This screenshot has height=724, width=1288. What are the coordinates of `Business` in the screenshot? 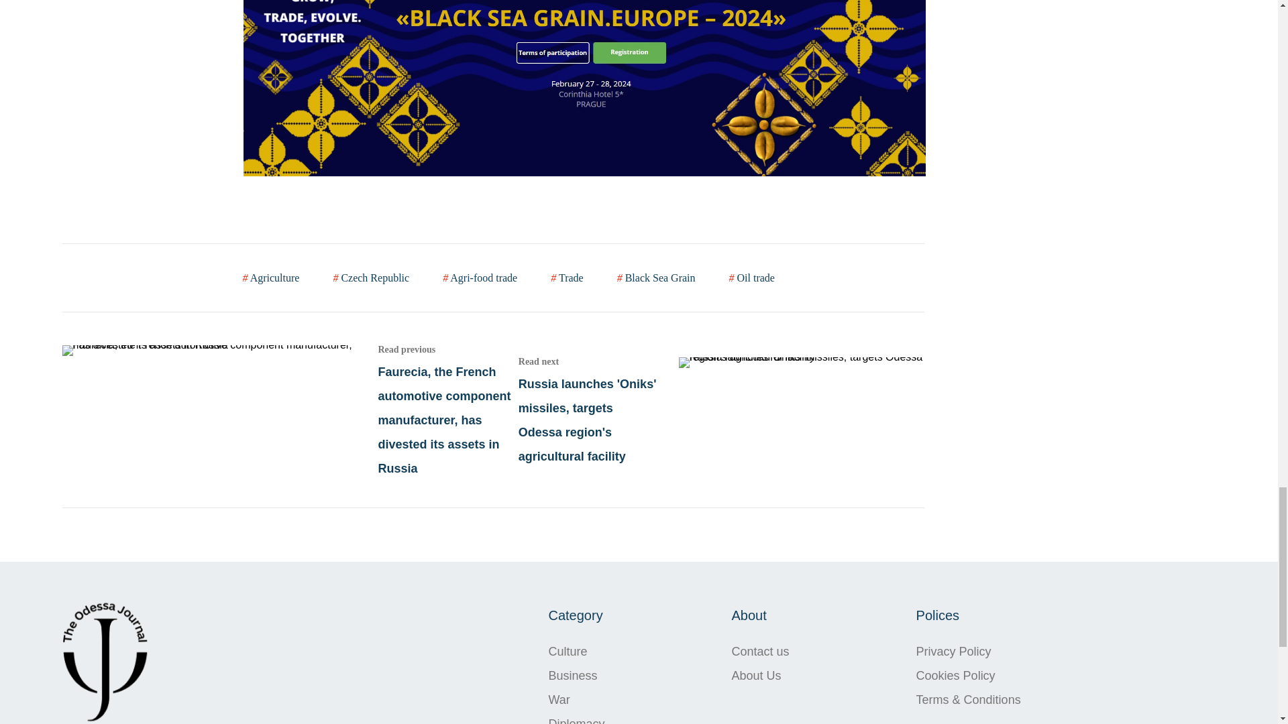 It's located at (577, 676).